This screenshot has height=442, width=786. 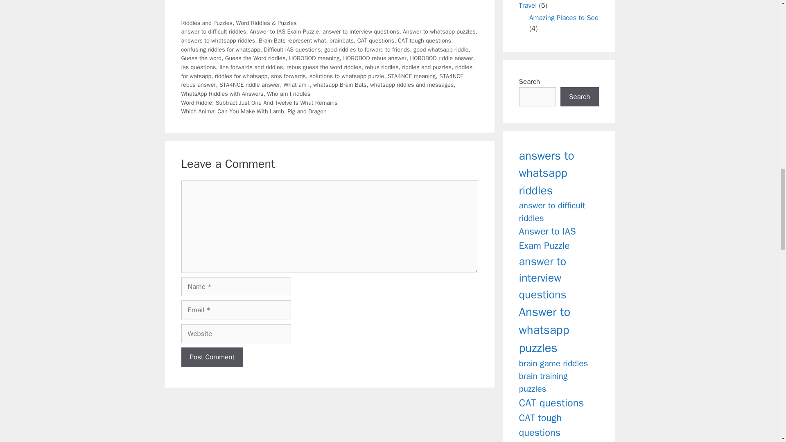 What do you see at coordinates (292, 40) in the screenshot?
I see `Brain Bats represent what` at bounding box center [292, 40].